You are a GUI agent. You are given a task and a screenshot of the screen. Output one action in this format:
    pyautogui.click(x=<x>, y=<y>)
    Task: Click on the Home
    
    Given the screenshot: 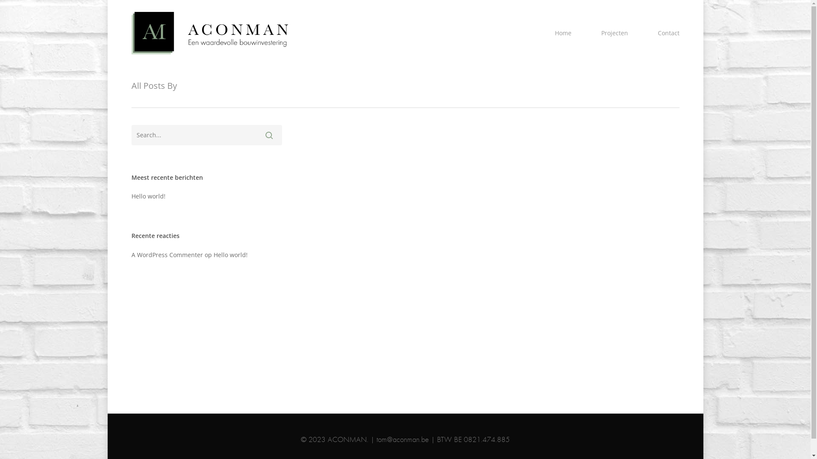 What is the action you would take?
    pyautogui.click(x=563, y=33)
    